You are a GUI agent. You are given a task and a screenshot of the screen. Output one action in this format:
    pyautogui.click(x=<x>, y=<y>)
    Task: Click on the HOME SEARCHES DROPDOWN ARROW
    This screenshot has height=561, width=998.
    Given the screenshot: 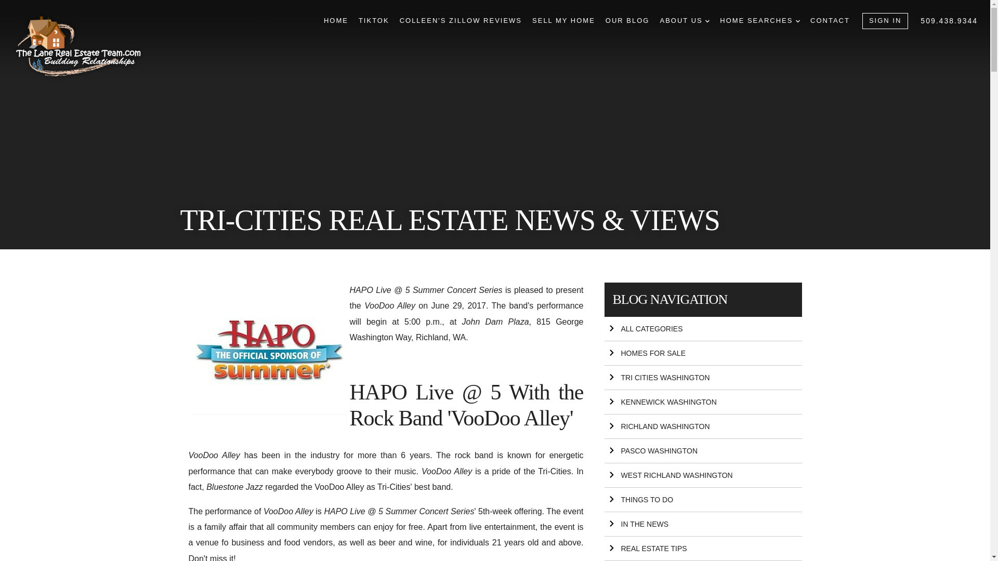 What is the action you would take?
    pyautogui.click(x=760, y=21)
    